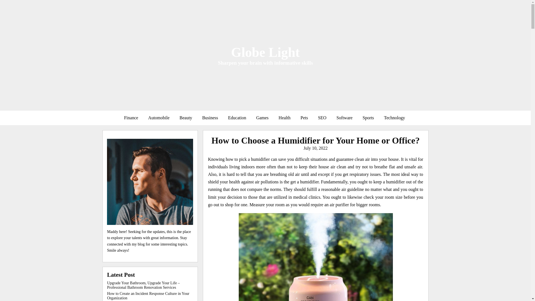 The width and height of the screenshot is (535, 301). What do you see at coordinates (394, 118) in the screenshot?
I see `Technology` at bounding box center [394, 118].